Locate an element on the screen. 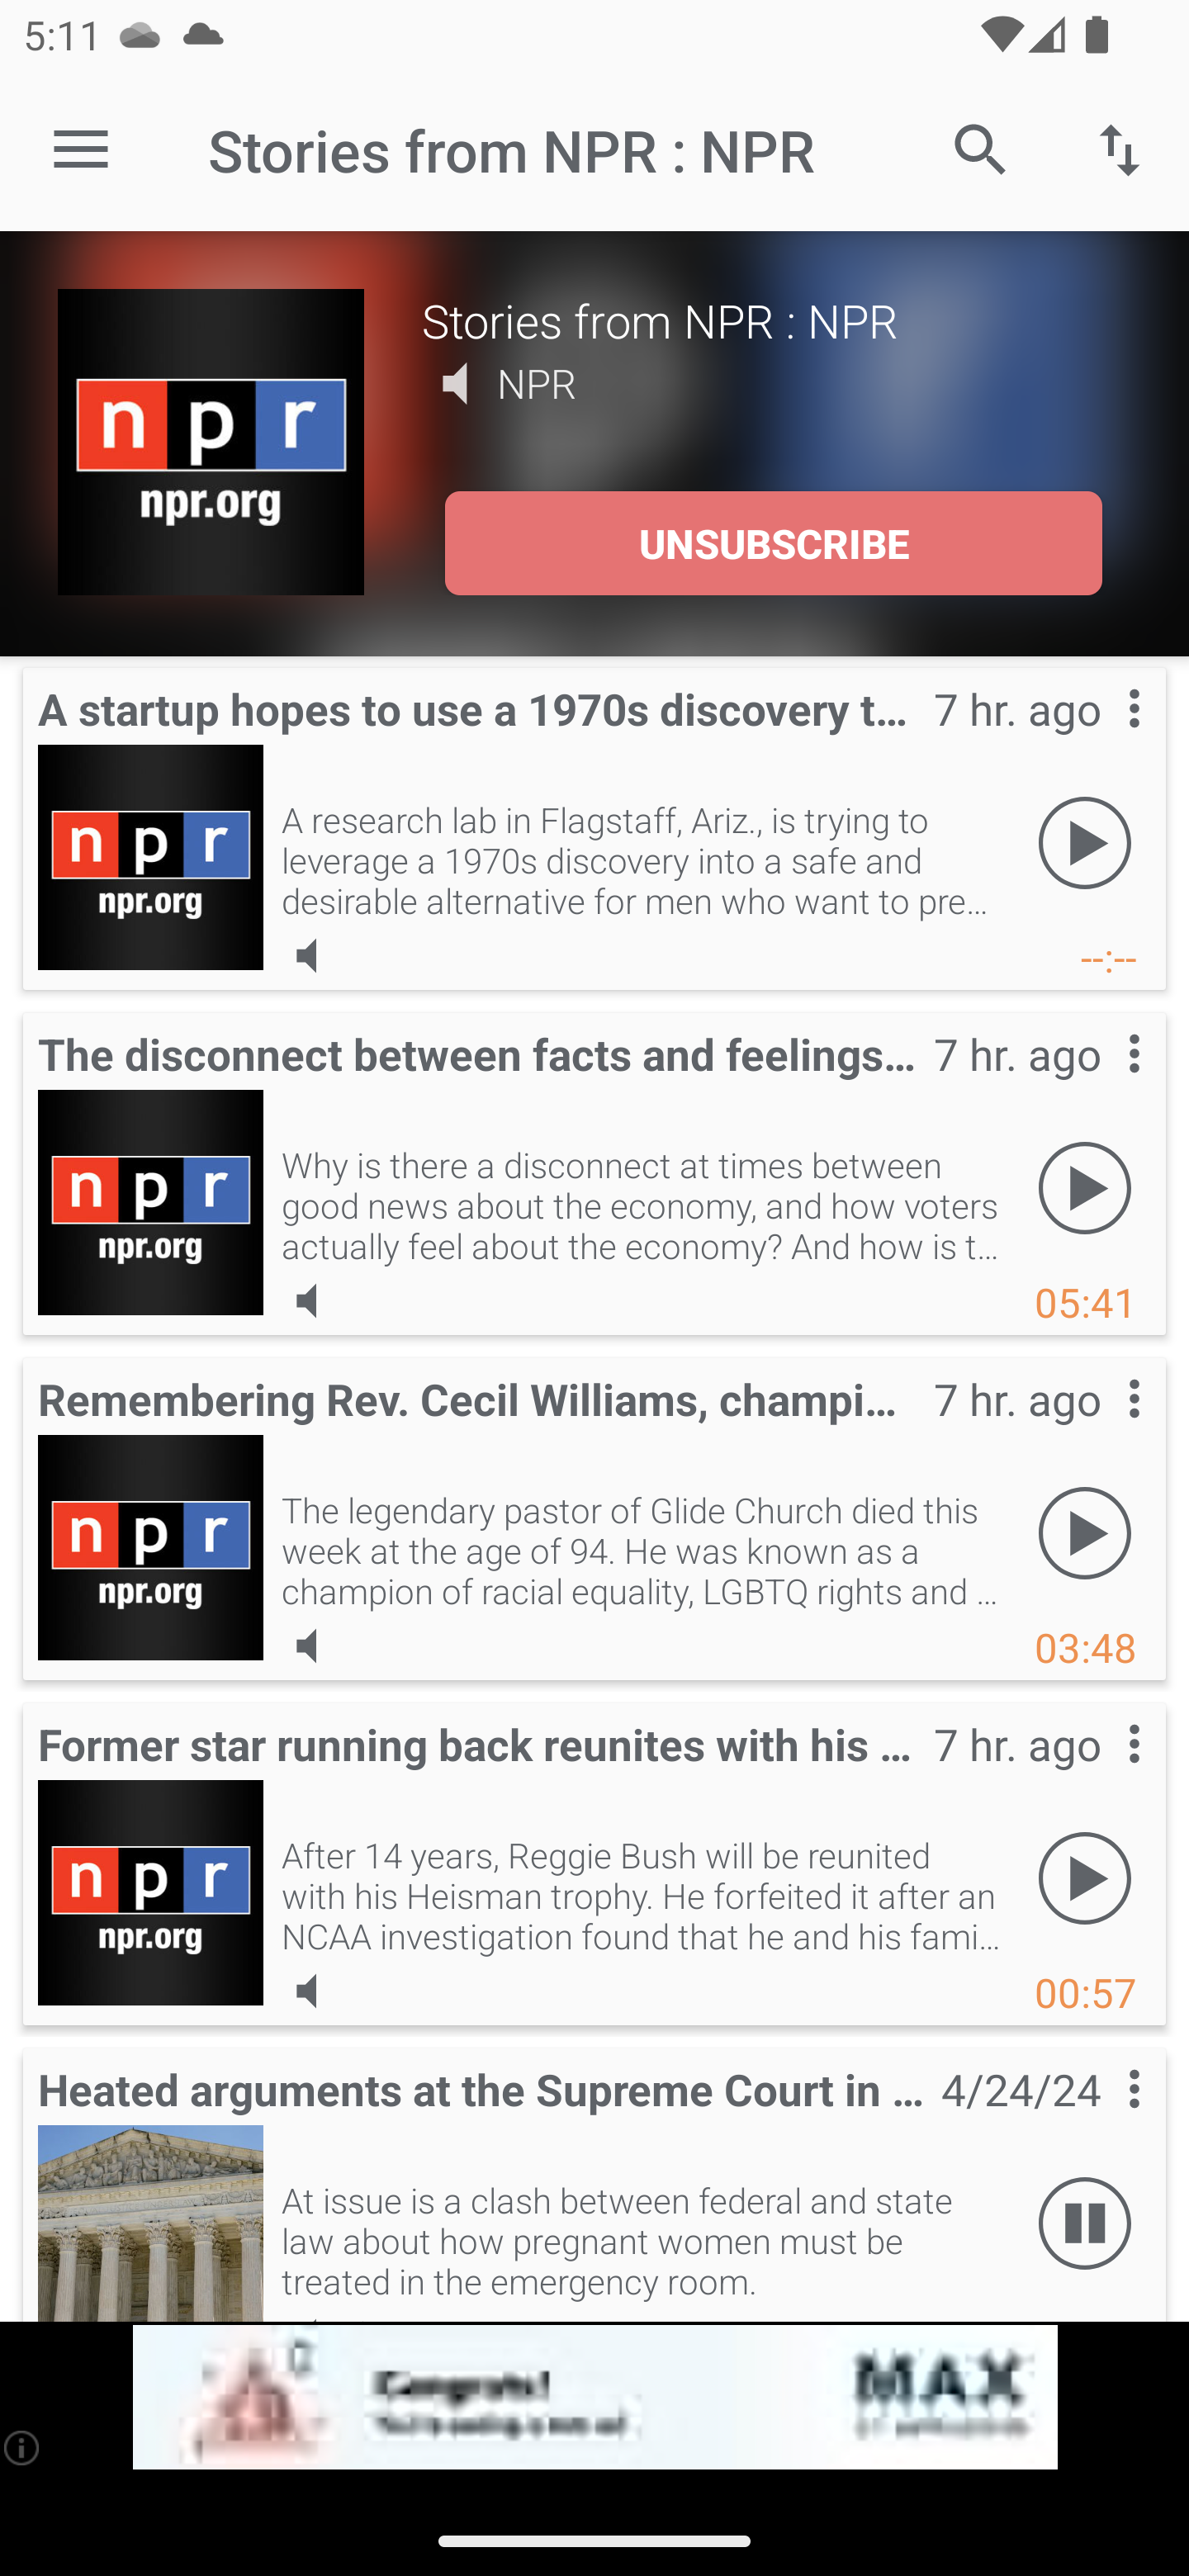 The height and width of the screenshot is (2576, 1189). Contextual menu is located at coordinates (1098, 1087).